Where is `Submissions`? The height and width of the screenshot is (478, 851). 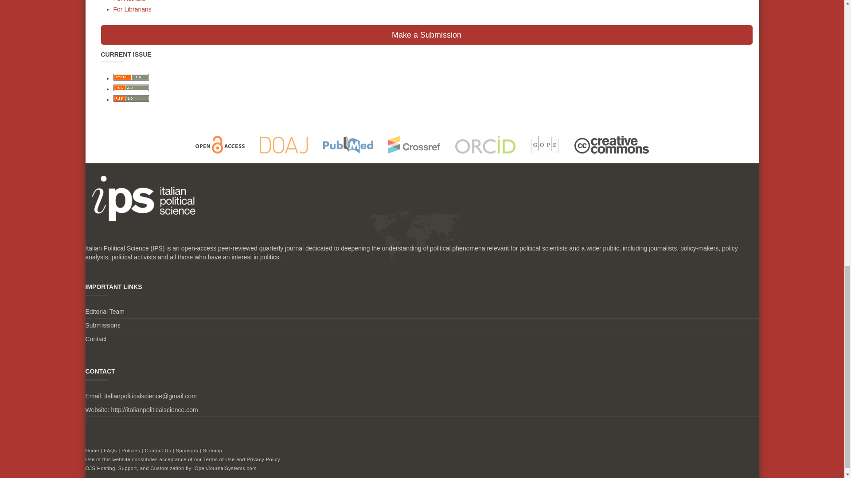 Submissions is located at coordinates (102, 325).